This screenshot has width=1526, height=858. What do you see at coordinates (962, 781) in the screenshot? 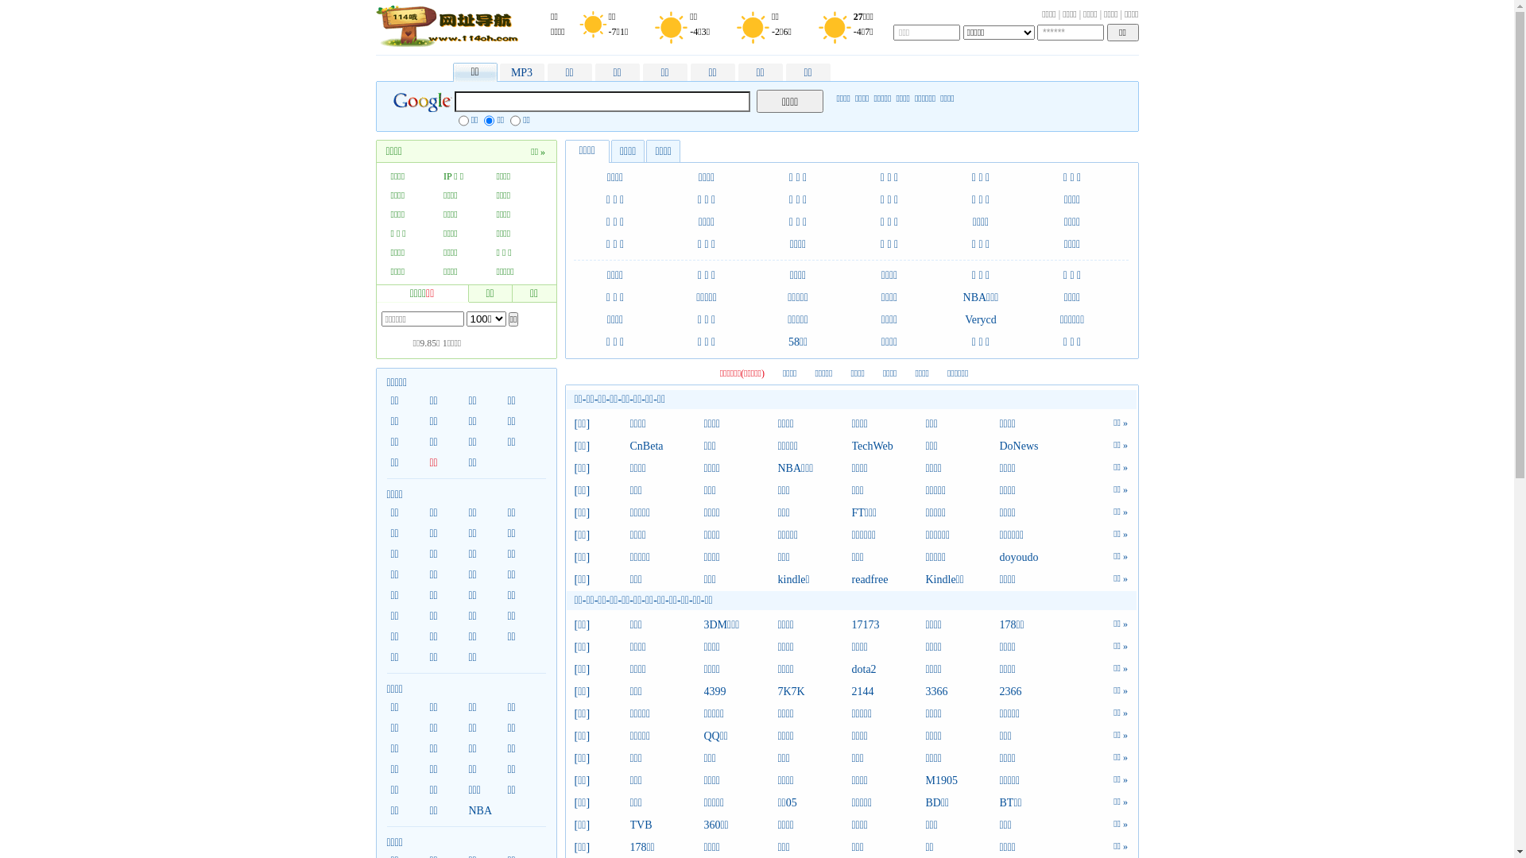
I see `M1905` at bounding box center [962, 781].